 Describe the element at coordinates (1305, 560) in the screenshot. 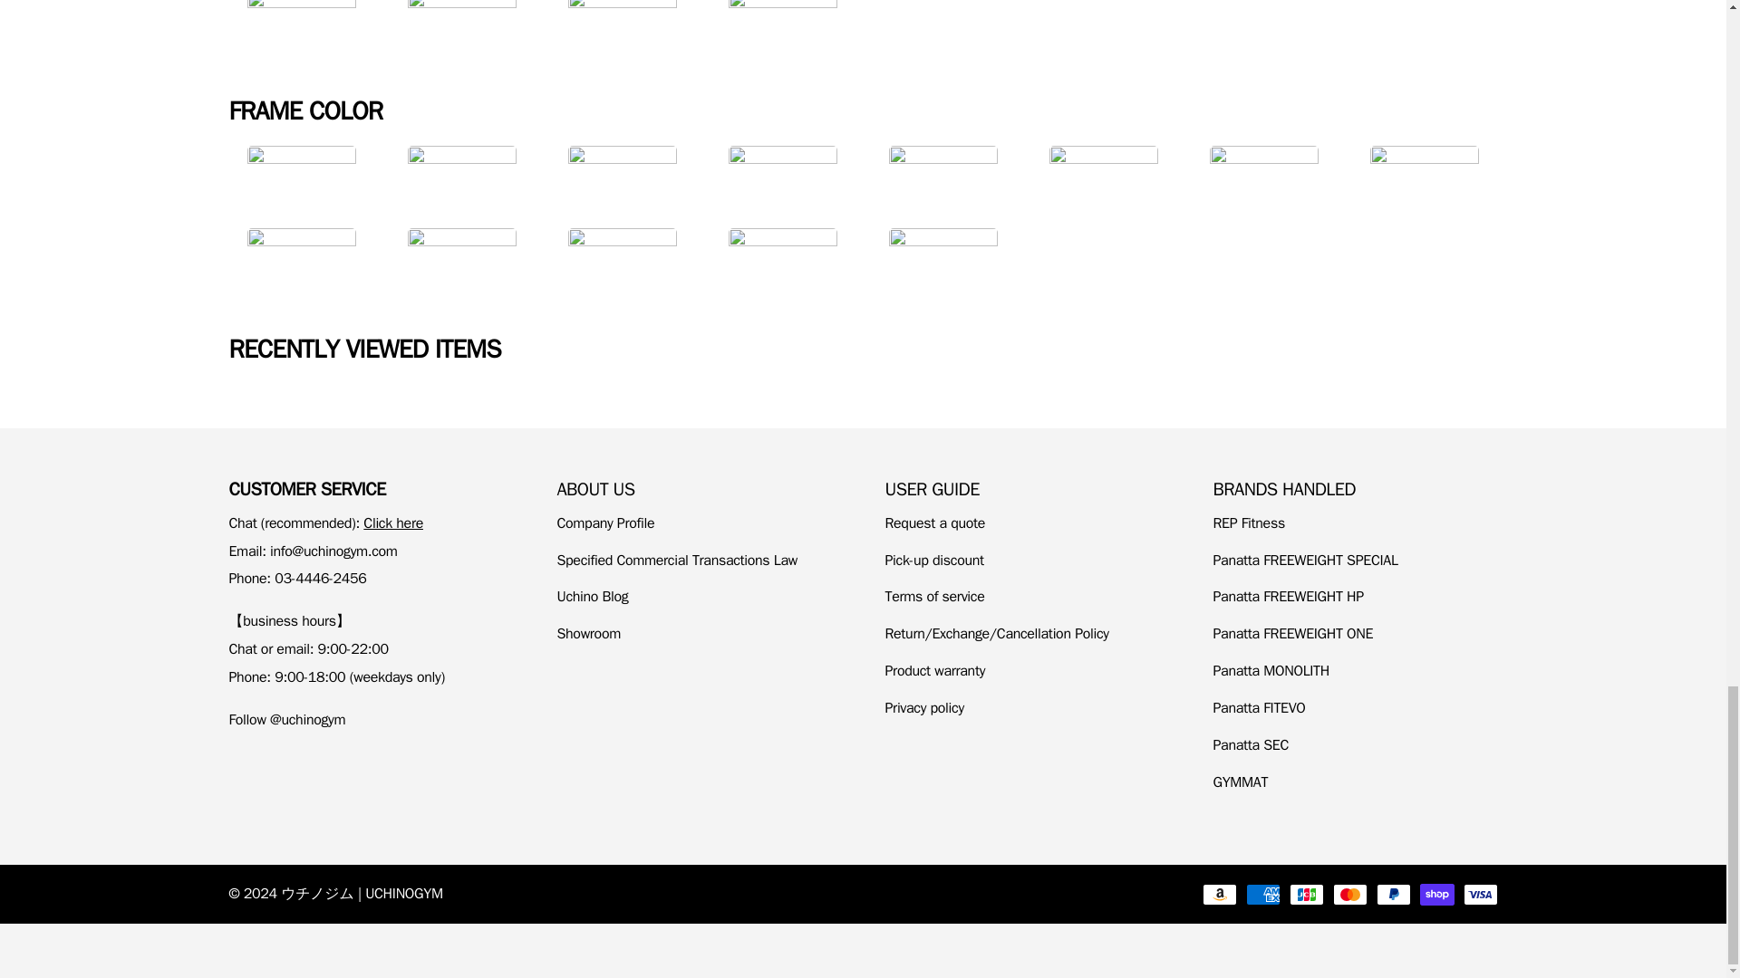

I see `Panatta FREEWEIGHT SPECIAL` at that location.